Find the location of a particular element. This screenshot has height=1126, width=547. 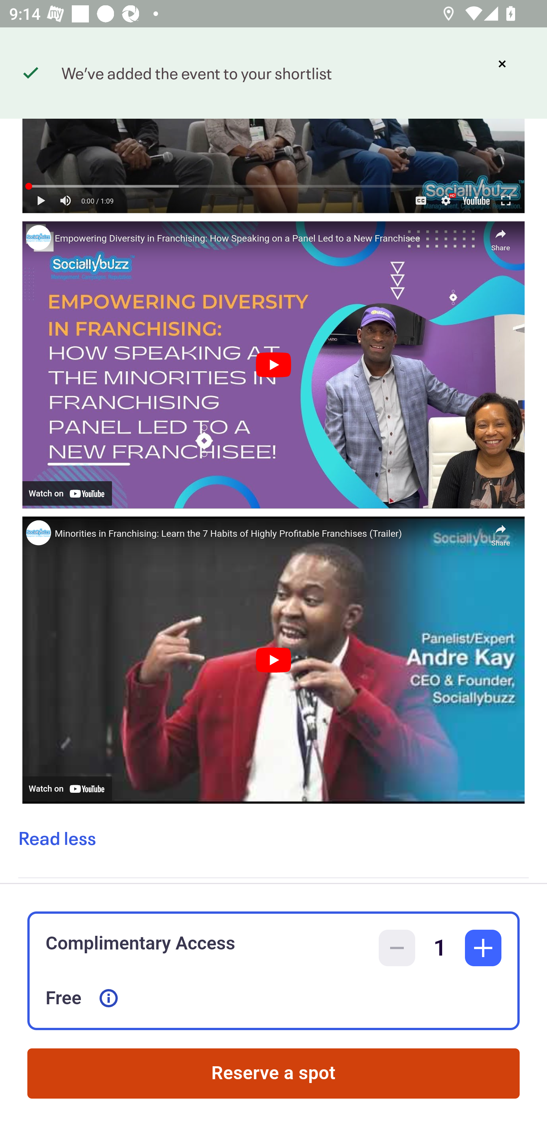

Reserve a spot is located at coordinates (273, 1074).